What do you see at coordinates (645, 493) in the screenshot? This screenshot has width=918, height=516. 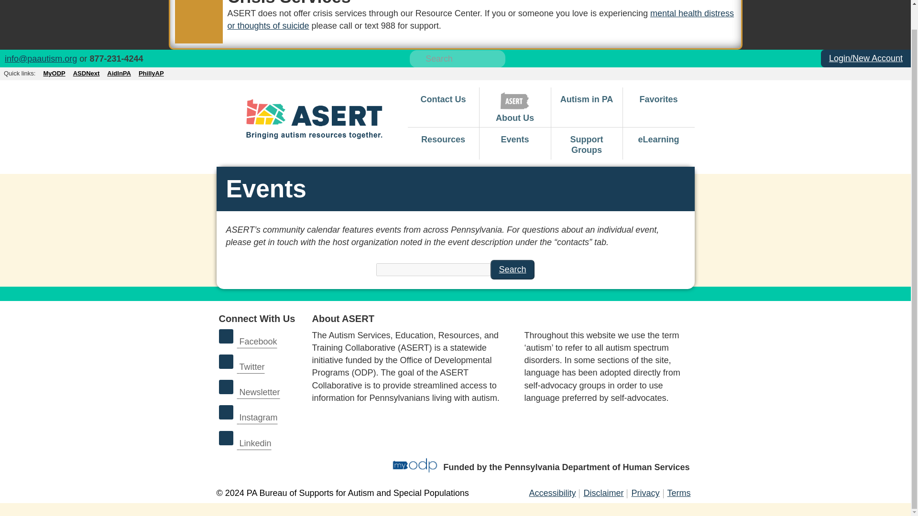 I see `Privacy` at bounding box center [645, 493].